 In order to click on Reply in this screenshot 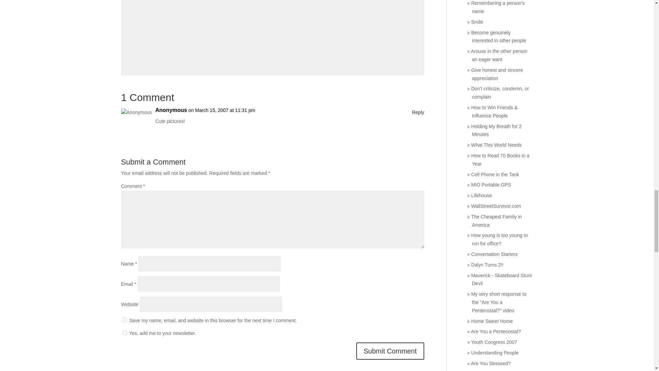, I will do `click(418, 113)`.